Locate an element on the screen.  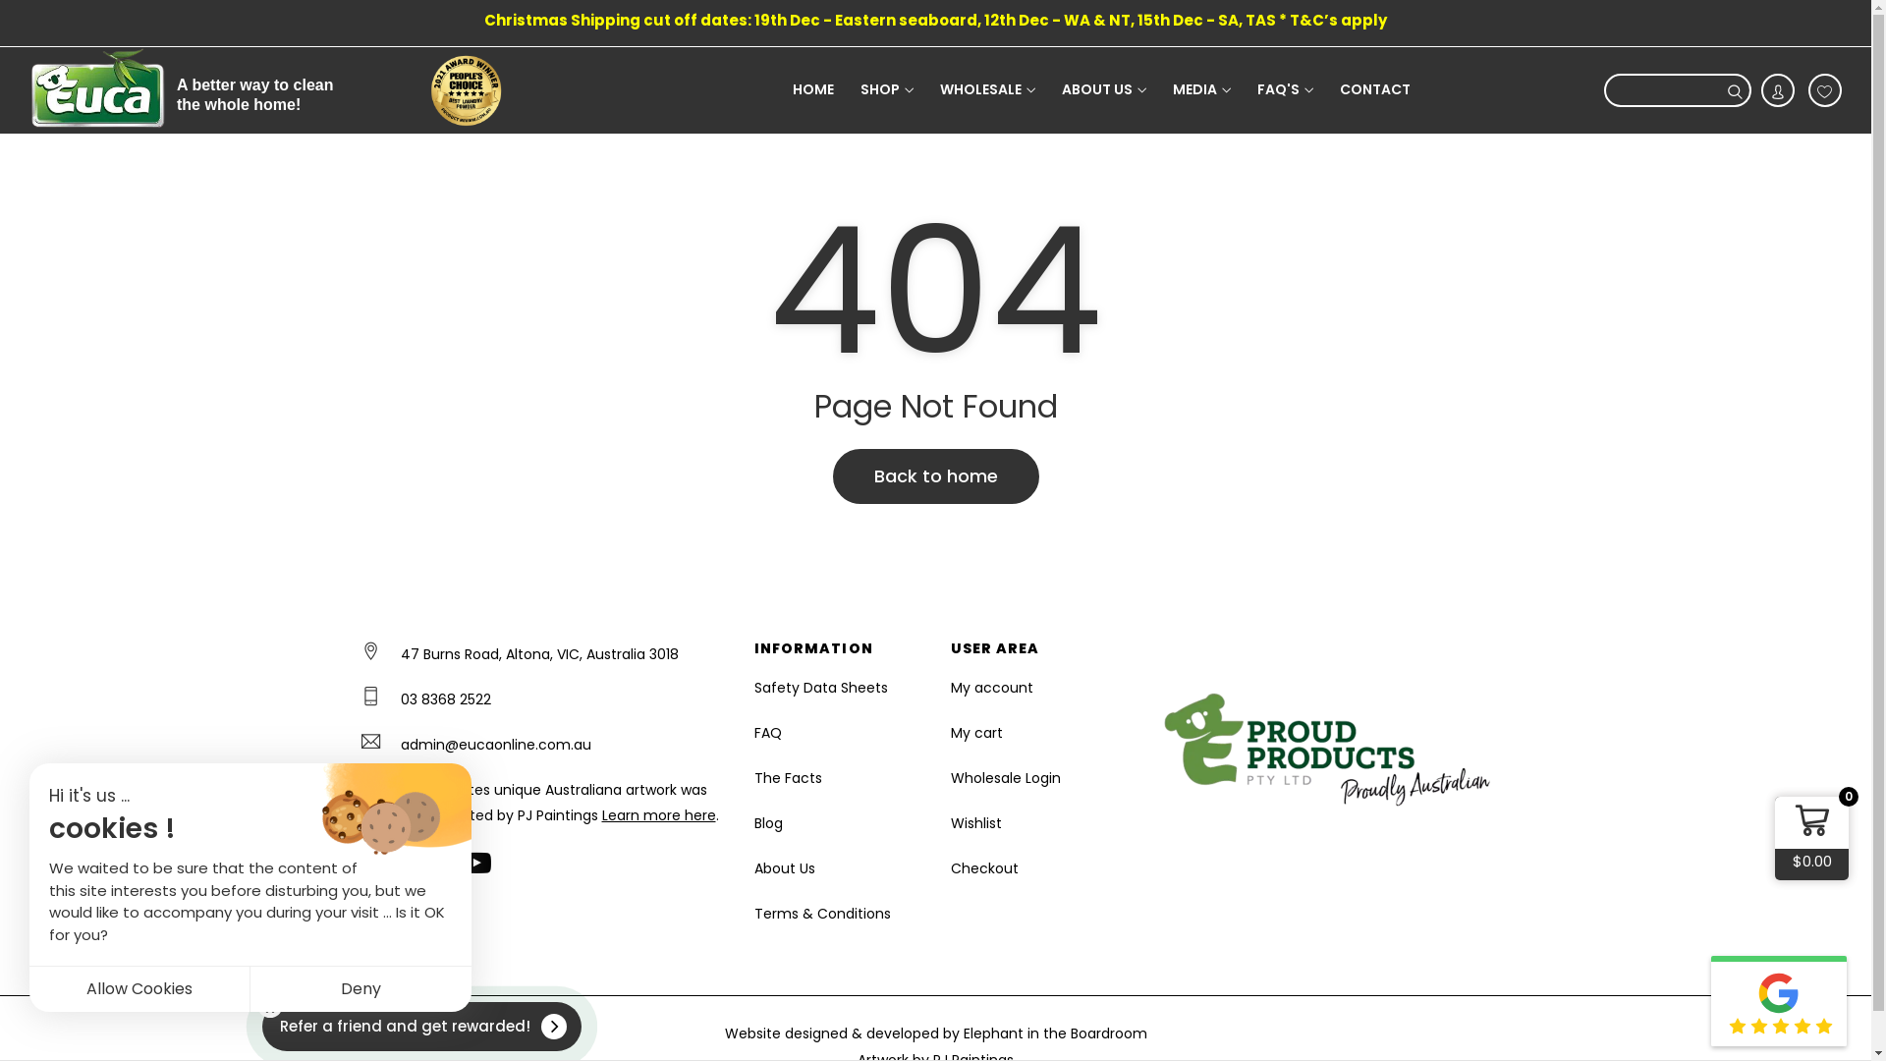
Wholesale Login is located at coordinates (1034, 778).